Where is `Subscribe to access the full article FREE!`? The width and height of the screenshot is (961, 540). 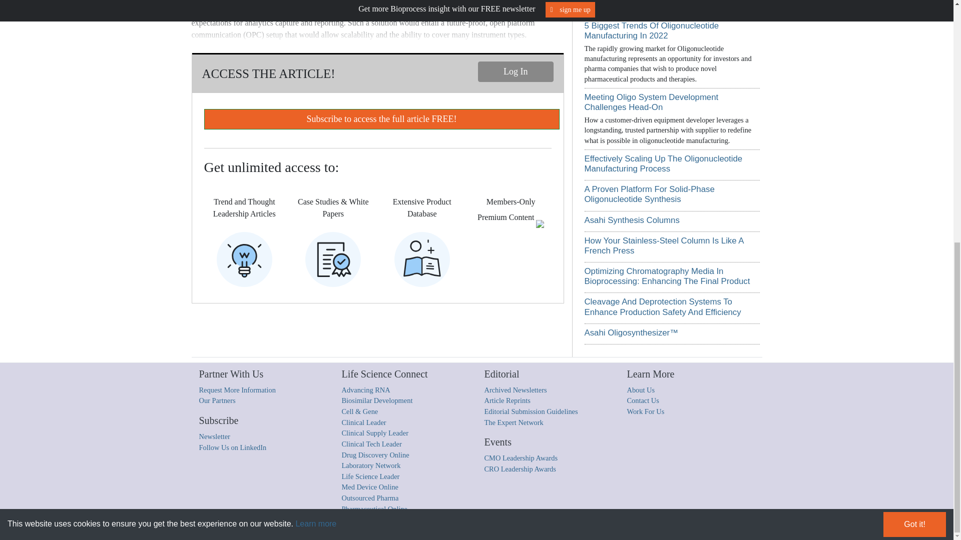
Subscribe to access the full article FREE! is located at coordinates (381, 119).